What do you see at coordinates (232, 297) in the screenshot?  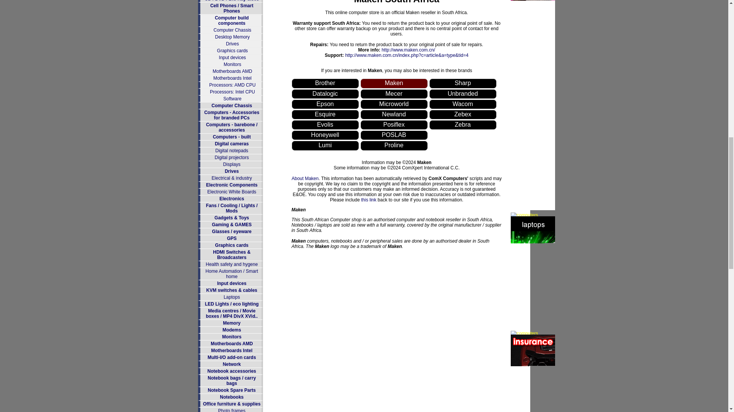 I see `Laptops` at bounding box center [232, 297].